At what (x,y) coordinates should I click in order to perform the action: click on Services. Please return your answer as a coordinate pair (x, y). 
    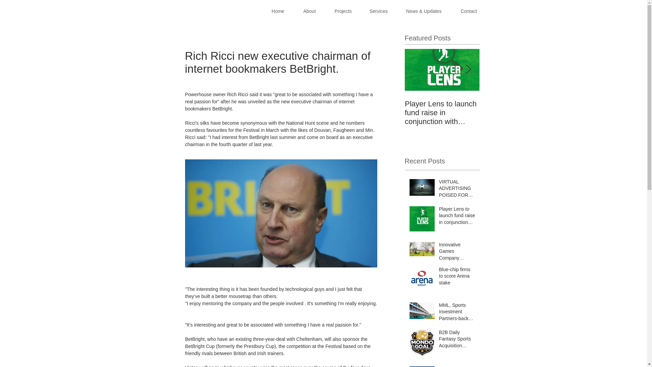
    Looking at the image, I should click on (378, 12).